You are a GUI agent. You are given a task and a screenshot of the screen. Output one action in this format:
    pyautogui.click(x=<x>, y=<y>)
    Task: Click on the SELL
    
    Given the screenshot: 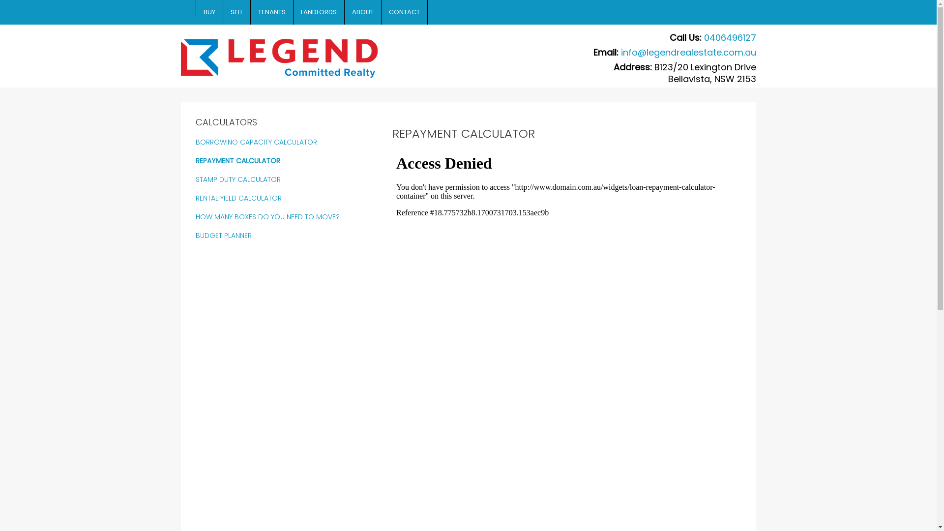 What is the action you would take?
    pyautogui.click(x=237, y=12)
    